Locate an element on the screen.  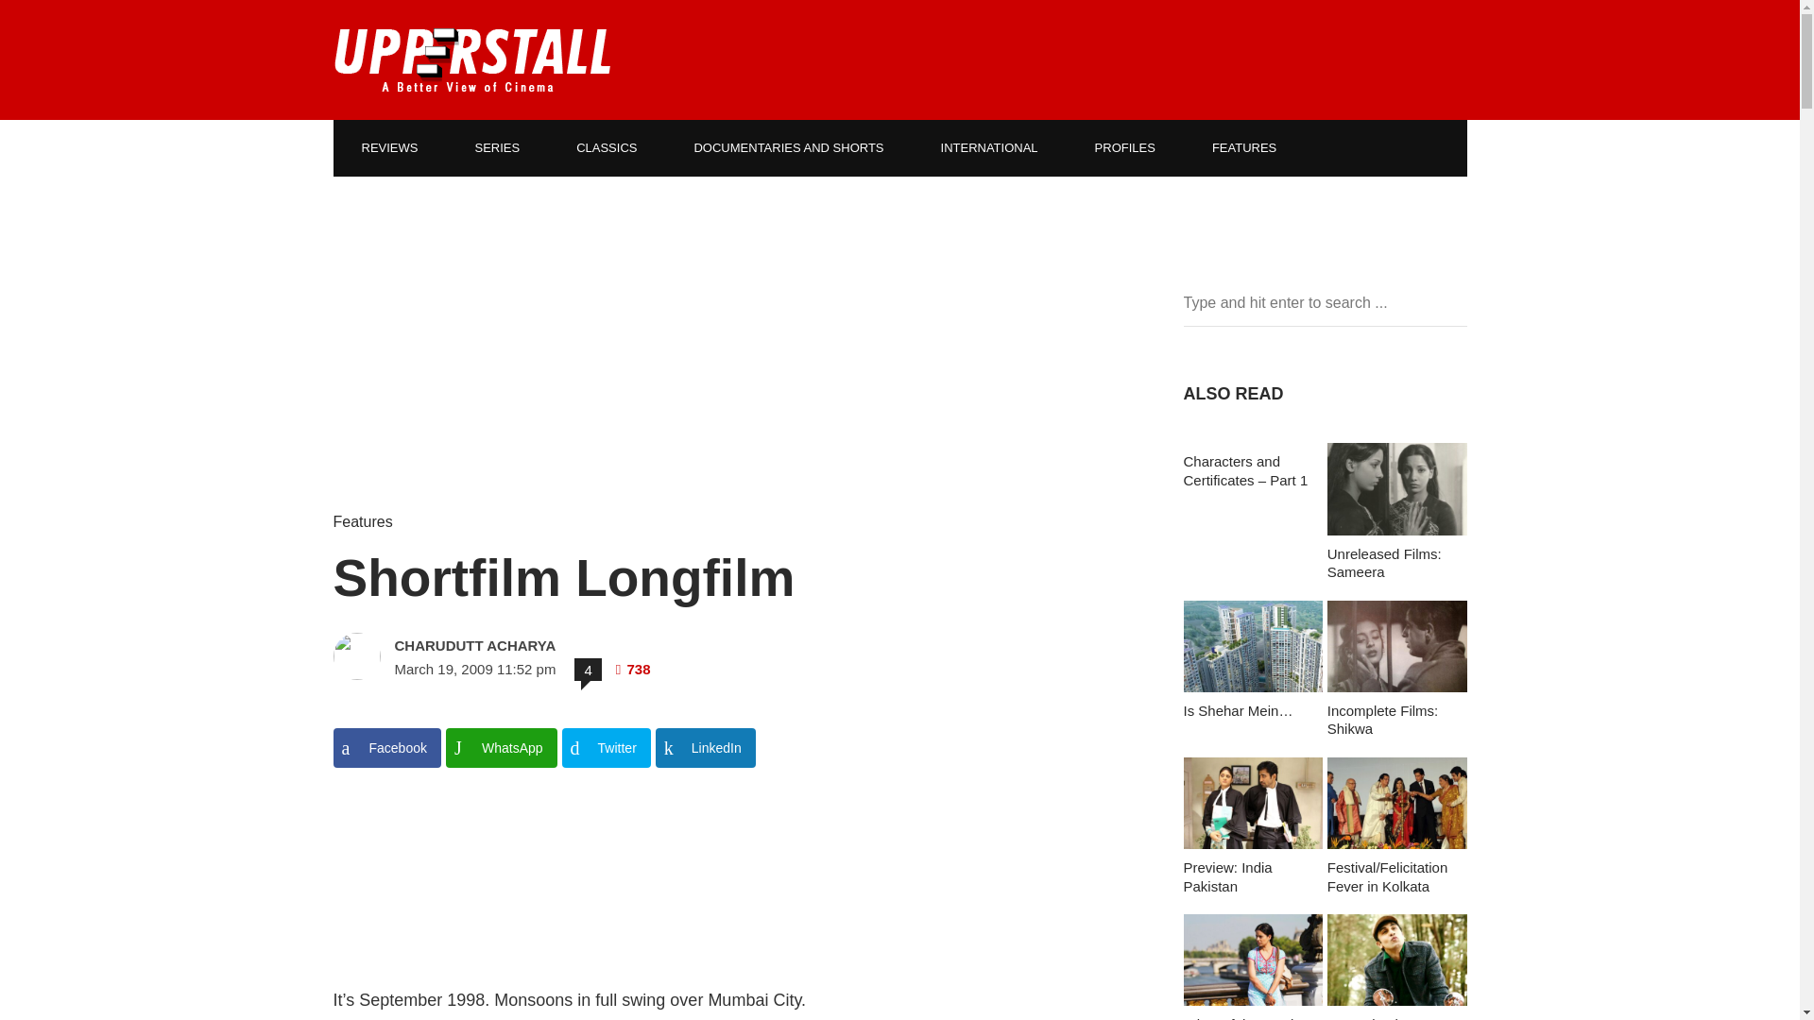
FEATURES is located at coordinates (1243, 147).